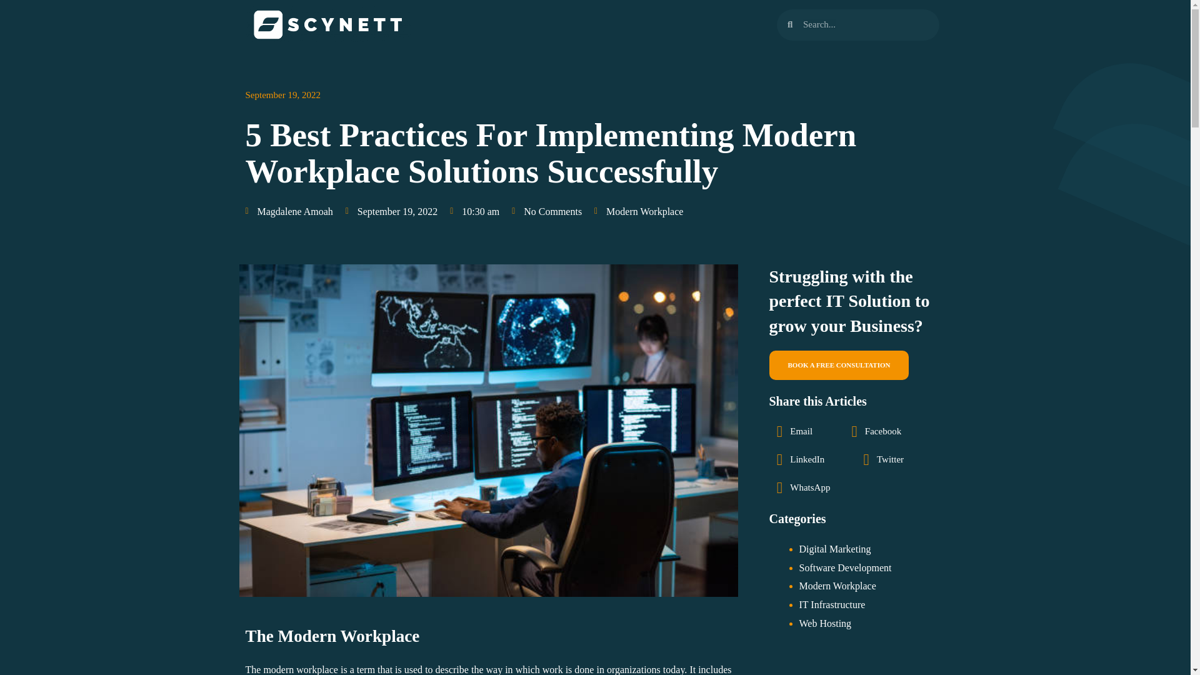 This screenshot has height=675, width=1200. What do you see at coordinates (839, 365) in the screenshot?
I see `BOOK A FREE CONSULTATION` at bounding box center [839, 365].